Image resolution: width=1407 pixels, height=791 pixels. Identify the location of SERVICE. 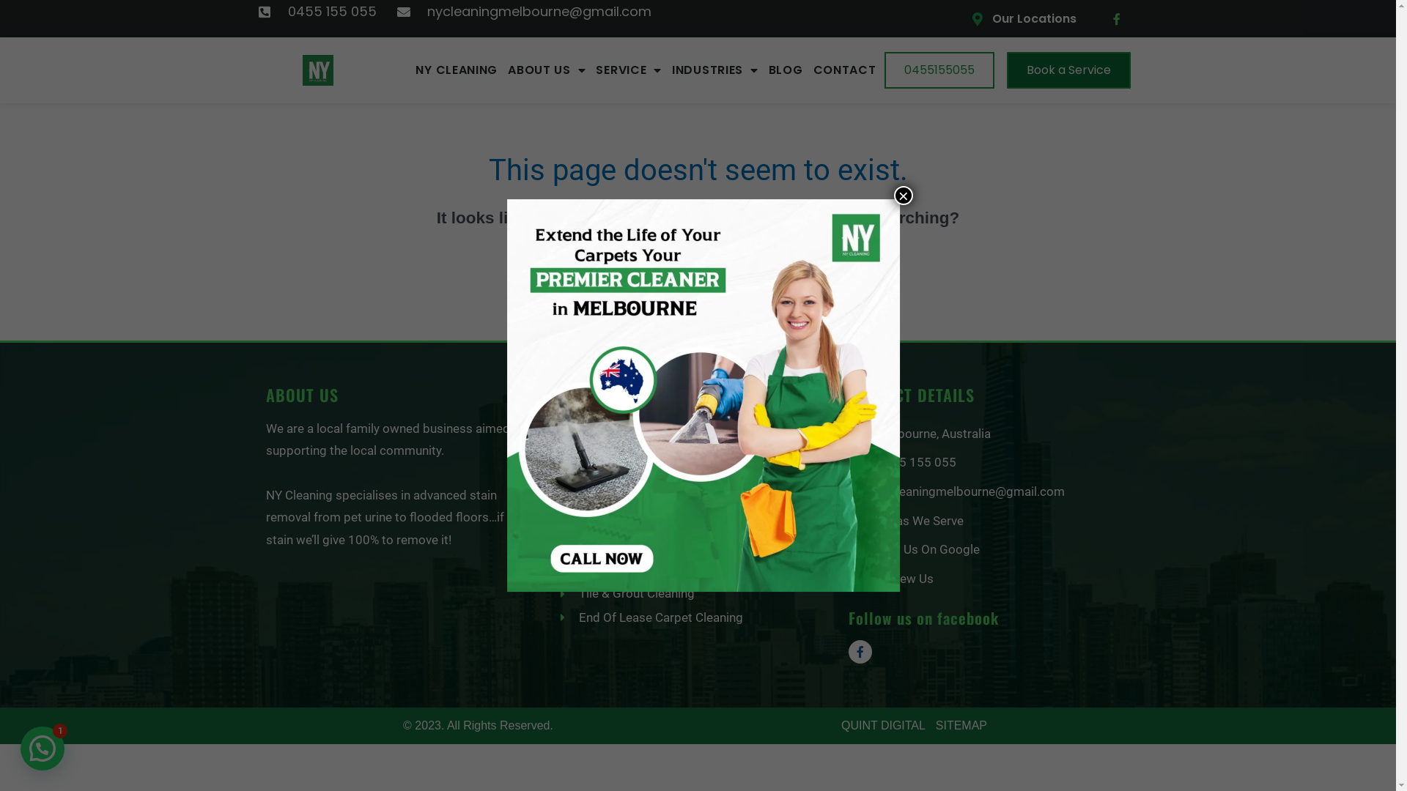
(629, 70).